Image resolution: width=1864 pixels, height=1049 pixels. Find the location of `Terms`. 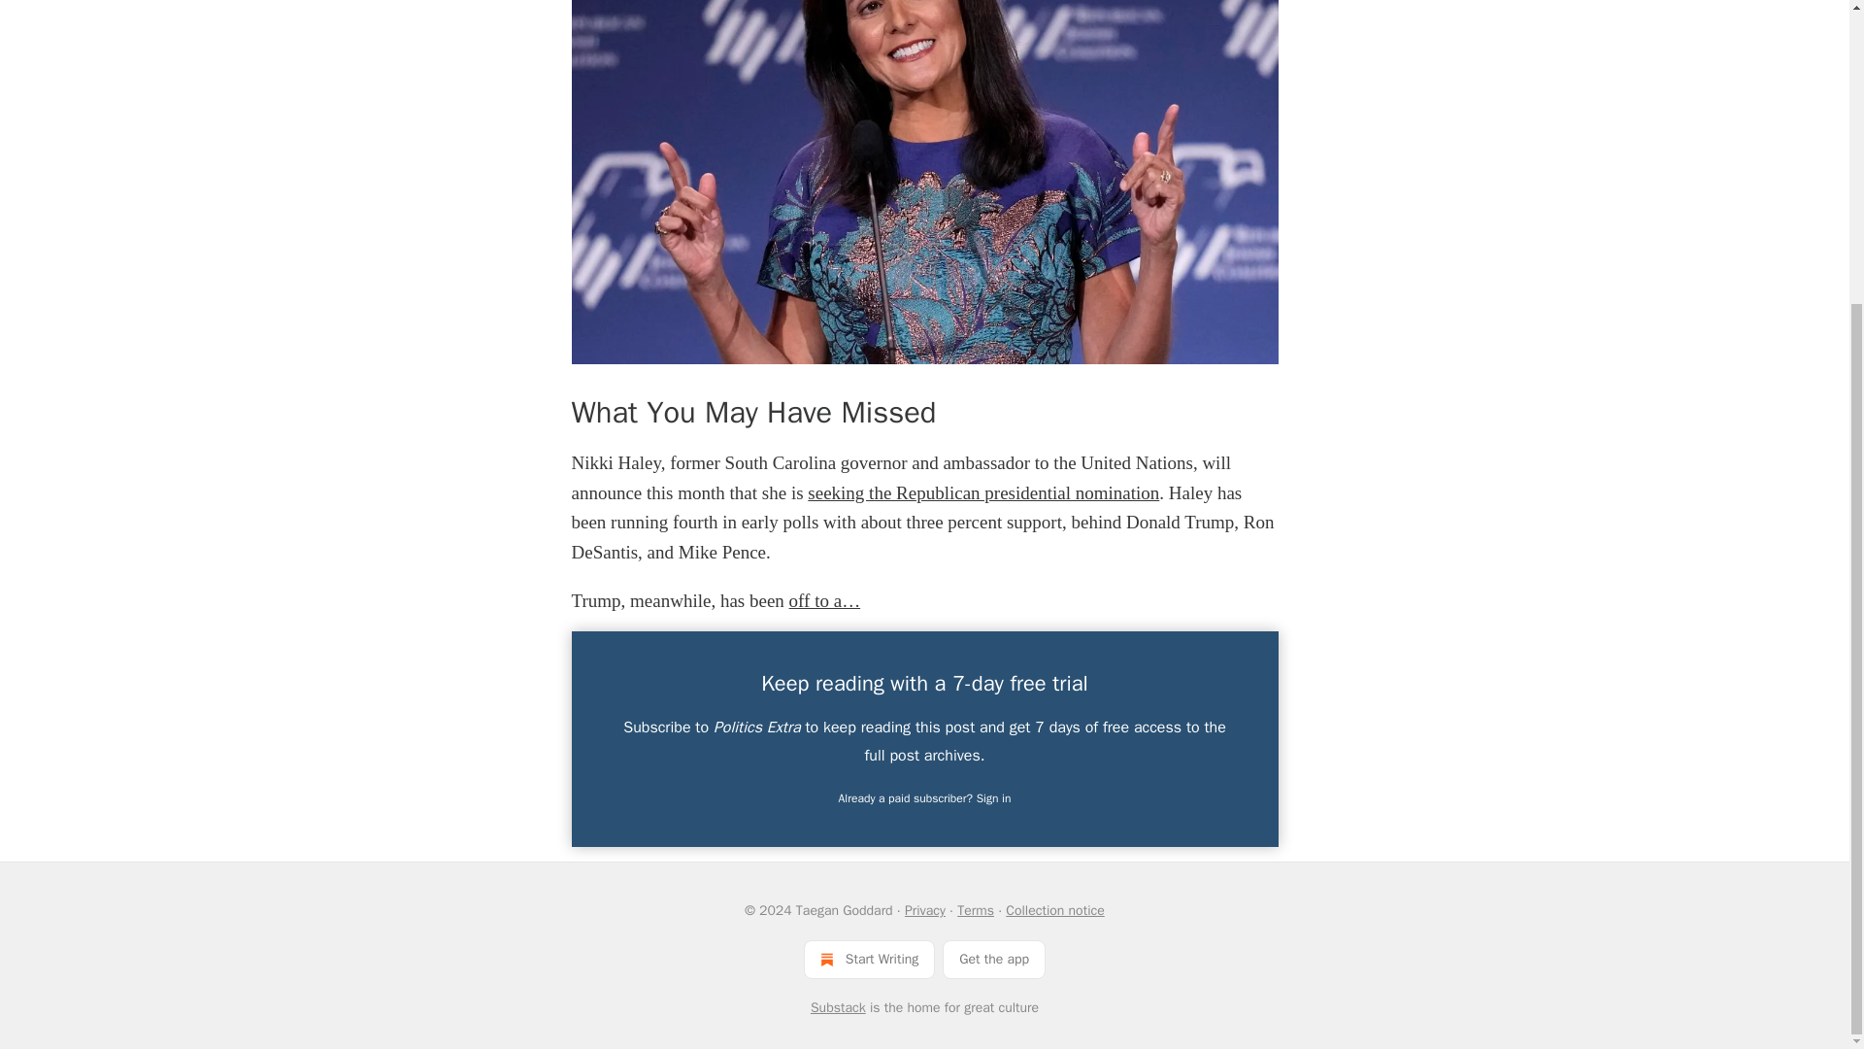

Terms is located at coordinates (975, 910).